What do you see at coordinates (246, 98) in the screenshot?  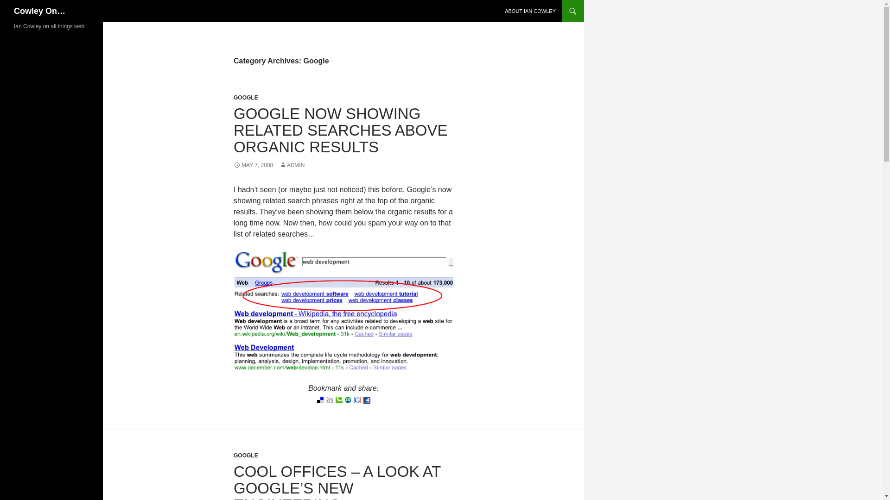 I see `GOOGLE` at bounding box center [246, 98].